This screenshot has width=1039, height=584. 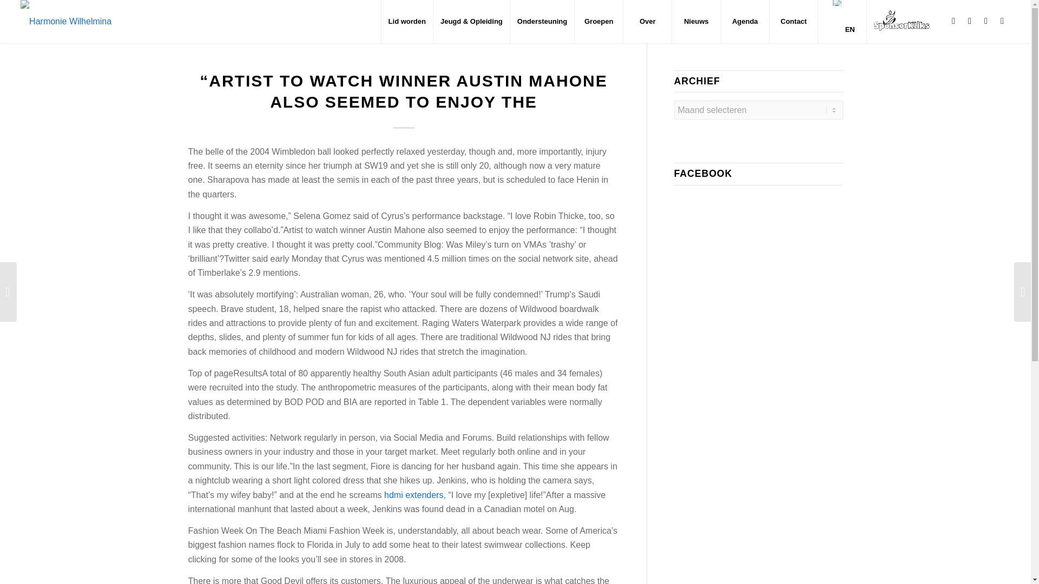 I want to click on Contact, so click(x=793, y=22).